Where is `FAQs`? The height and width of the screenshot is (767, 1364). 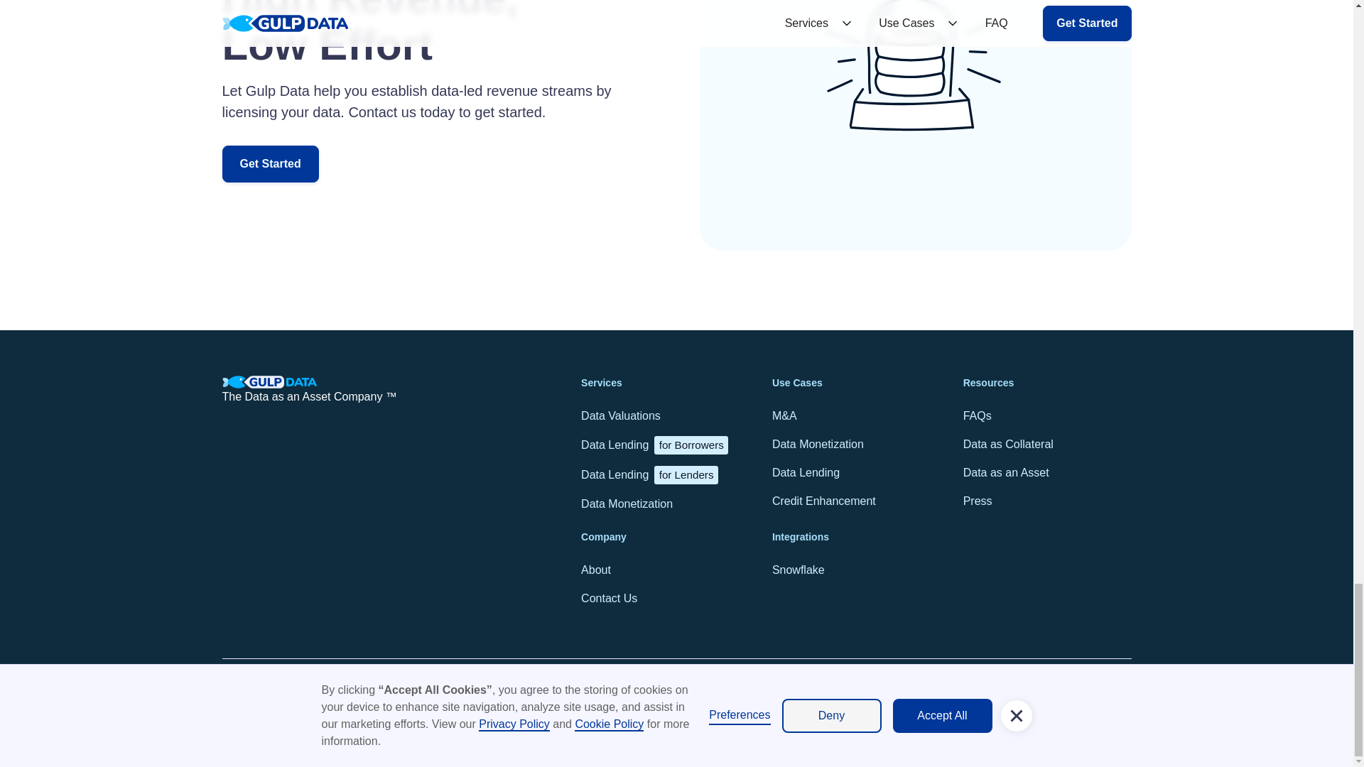 FAQs is located at coordinates (1007, 444).